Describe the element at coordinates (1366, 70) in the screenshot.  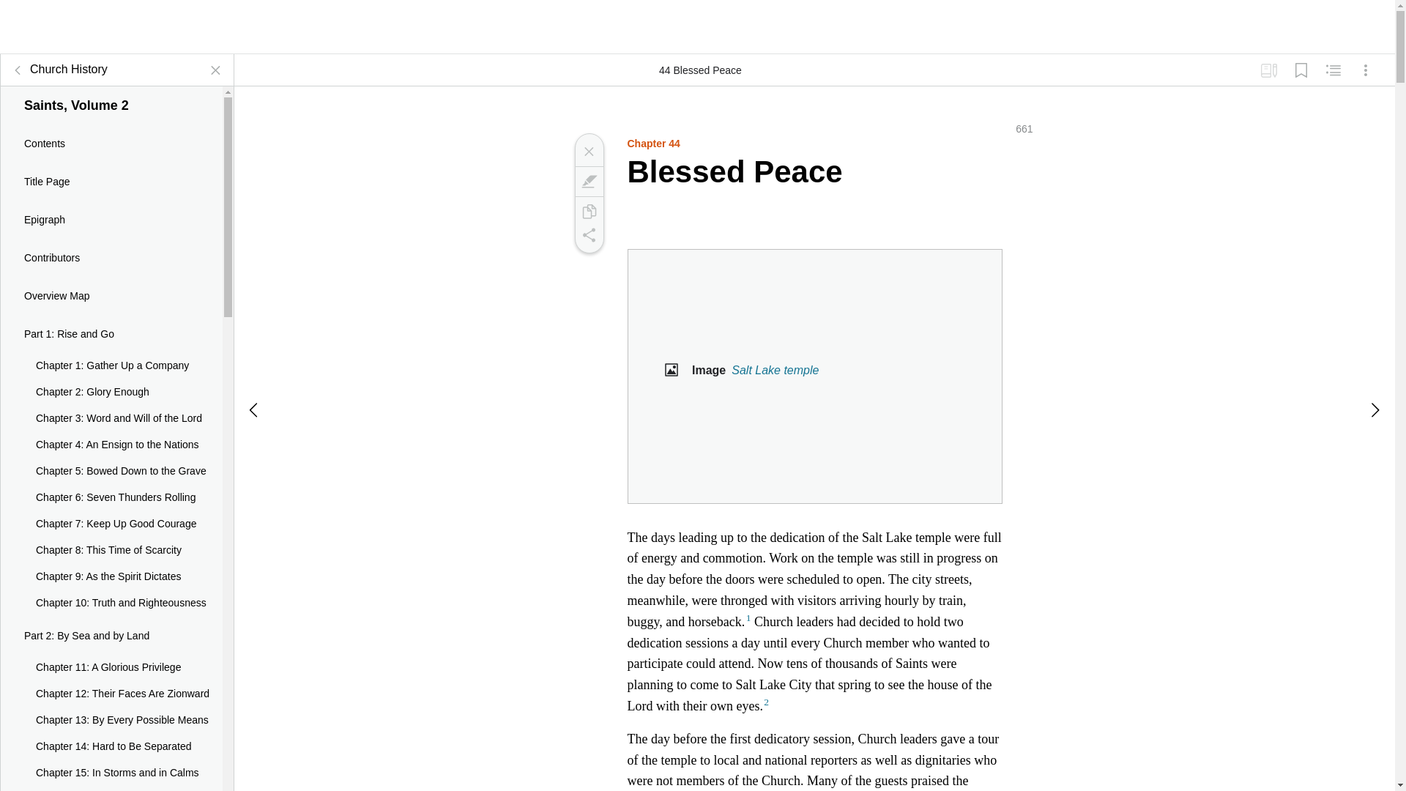
I see `Options` at that location.